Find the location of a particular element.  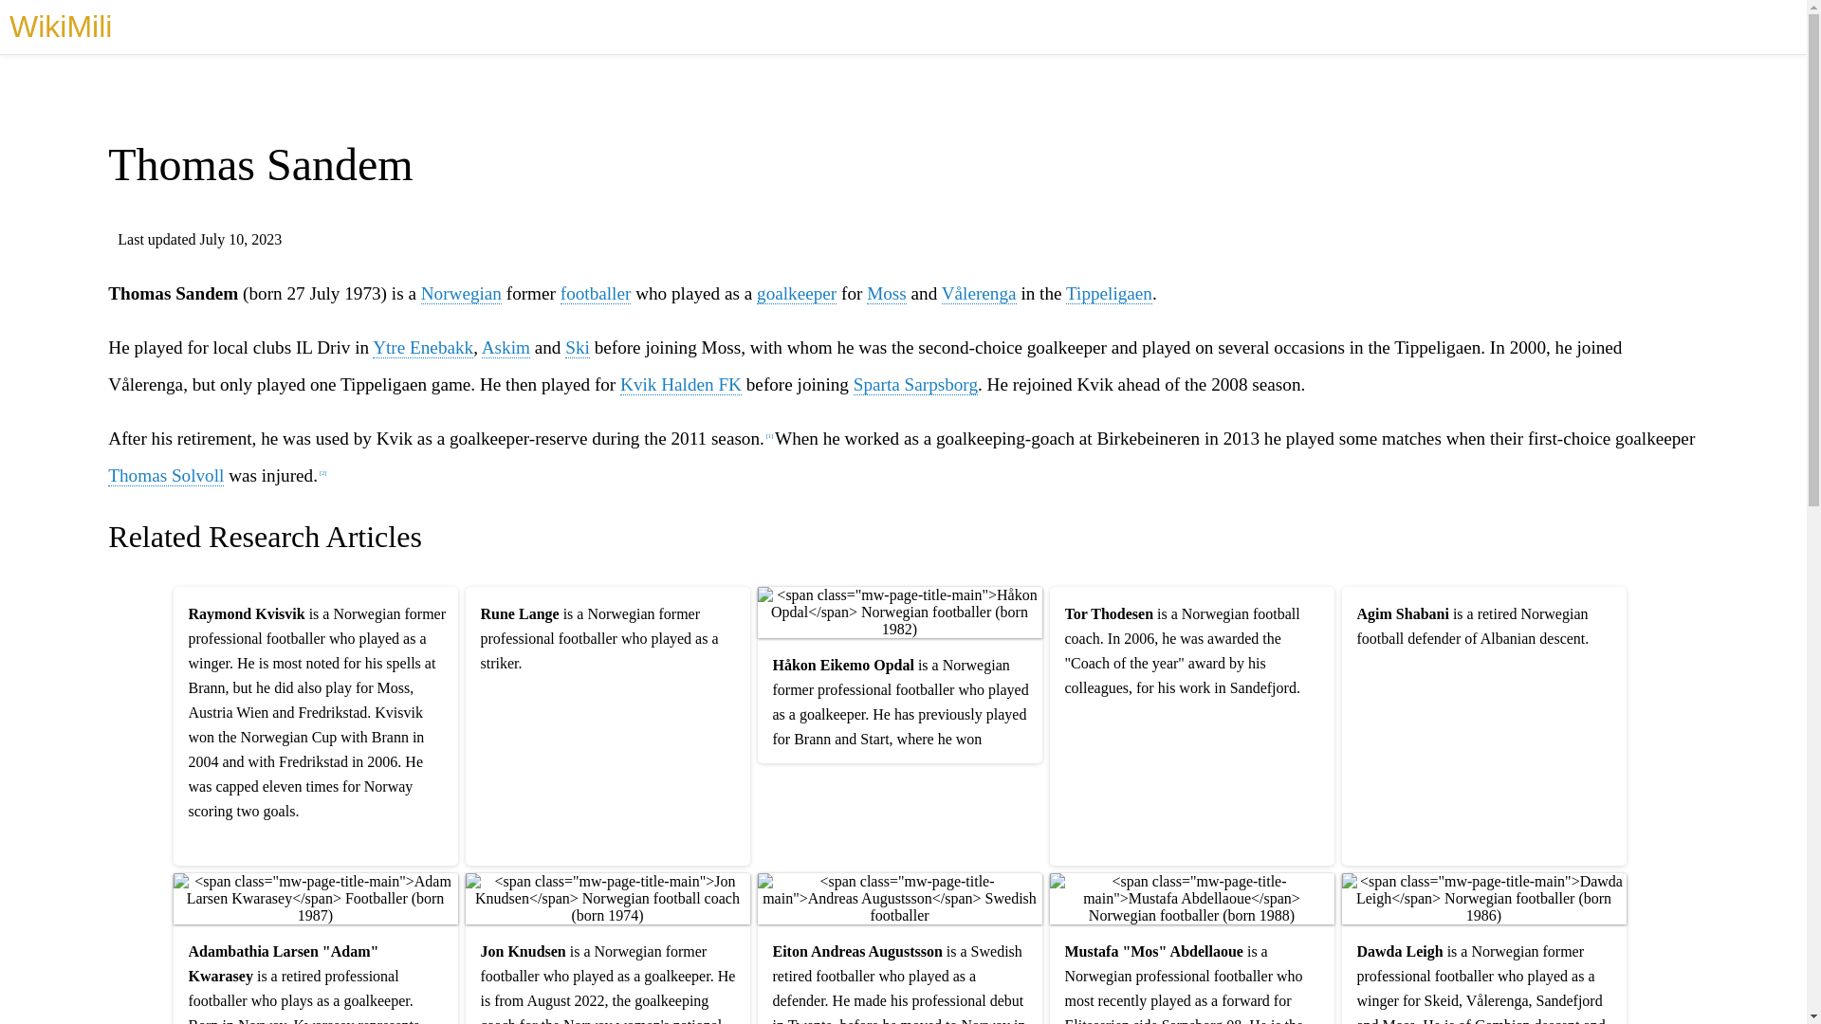

Association football is located at coordinates (596, 294).